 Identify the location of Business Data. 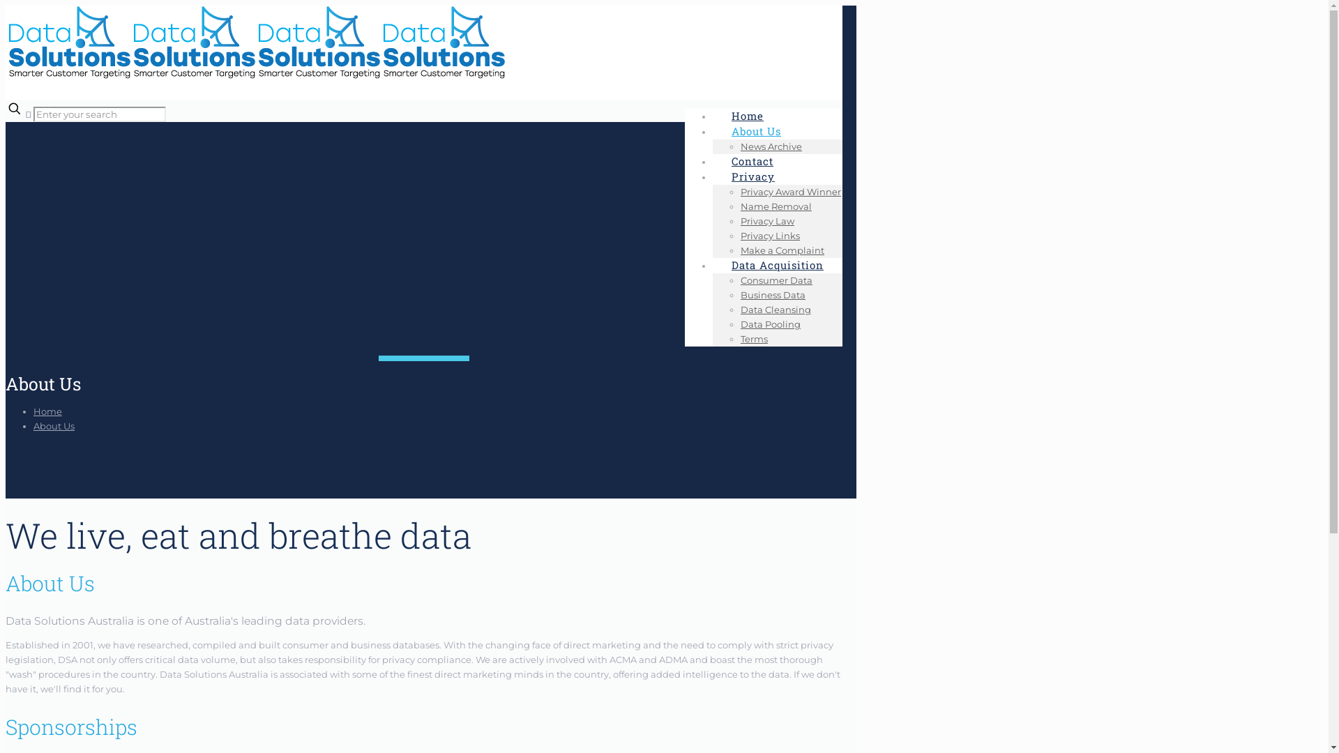
(773, 295).